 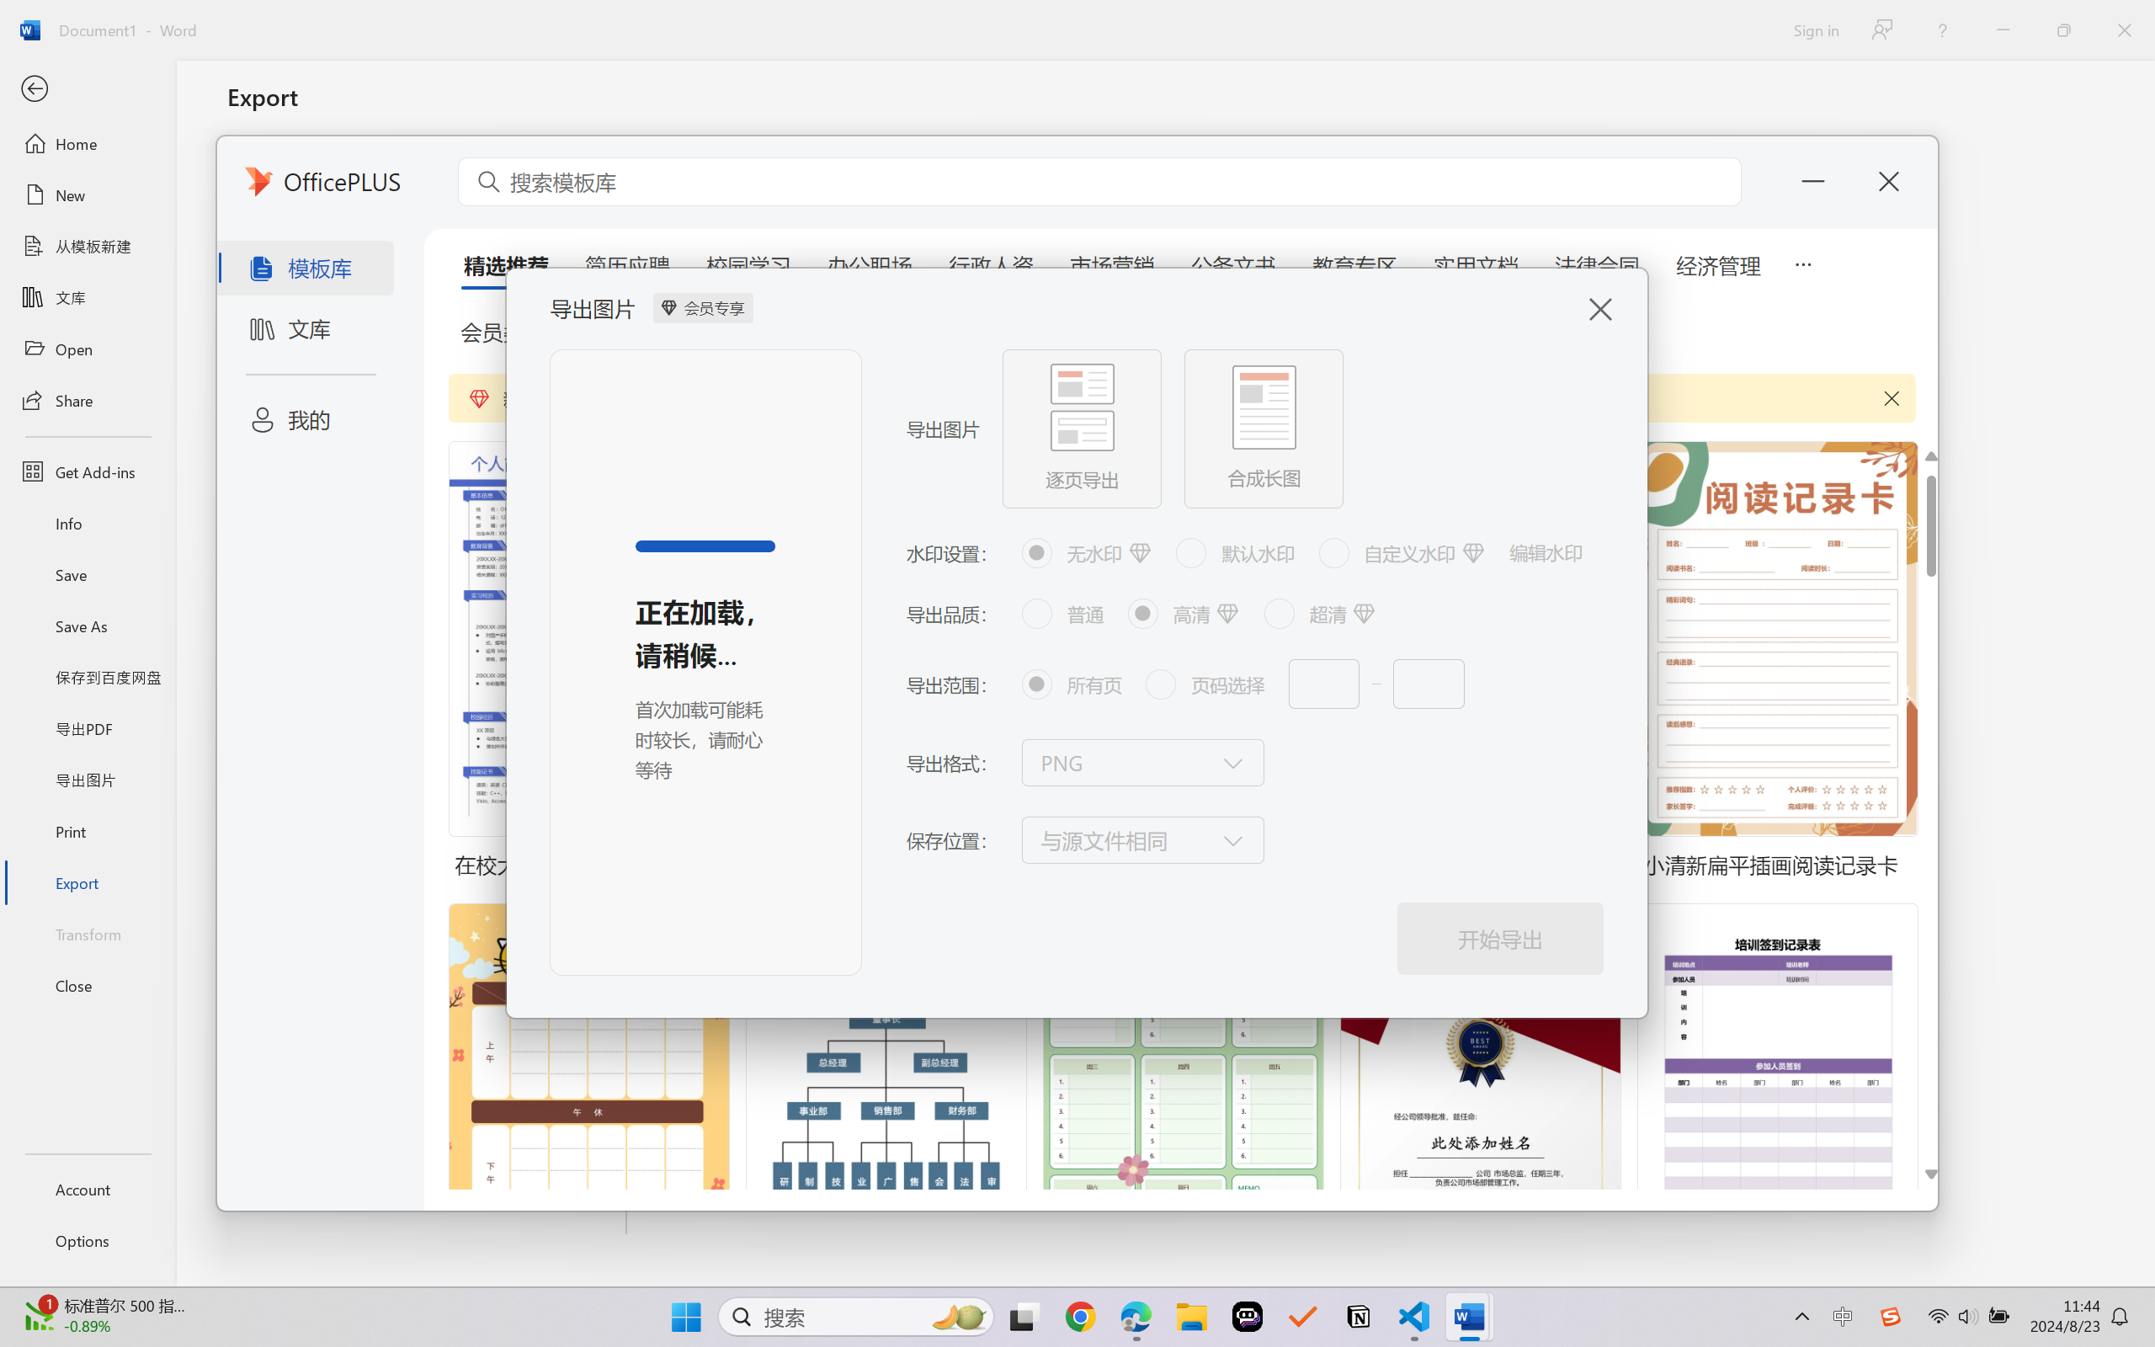 What do you see at coordinates (88, 830) in the screenshot?
I see `Print` at bounding box center [88, 830].